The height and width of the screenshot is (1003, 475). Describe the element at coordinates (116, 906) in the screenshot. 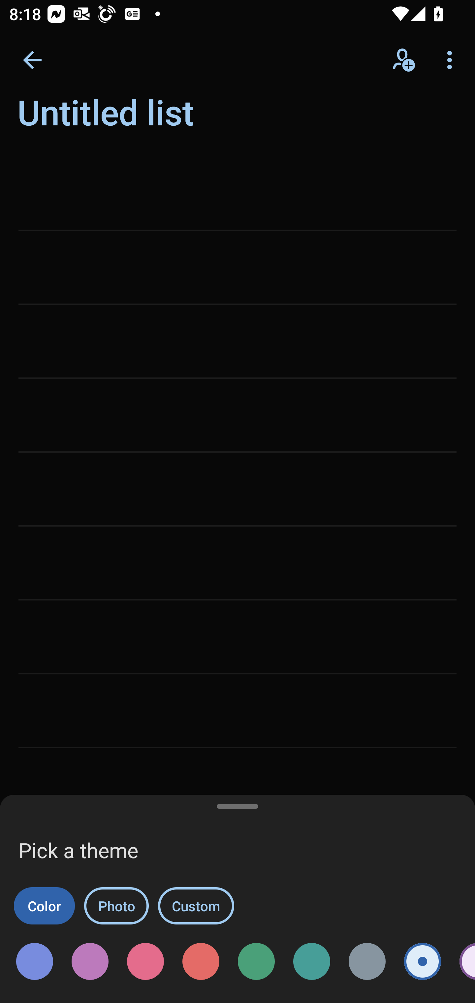

I see `Photo Photo category` at that location.